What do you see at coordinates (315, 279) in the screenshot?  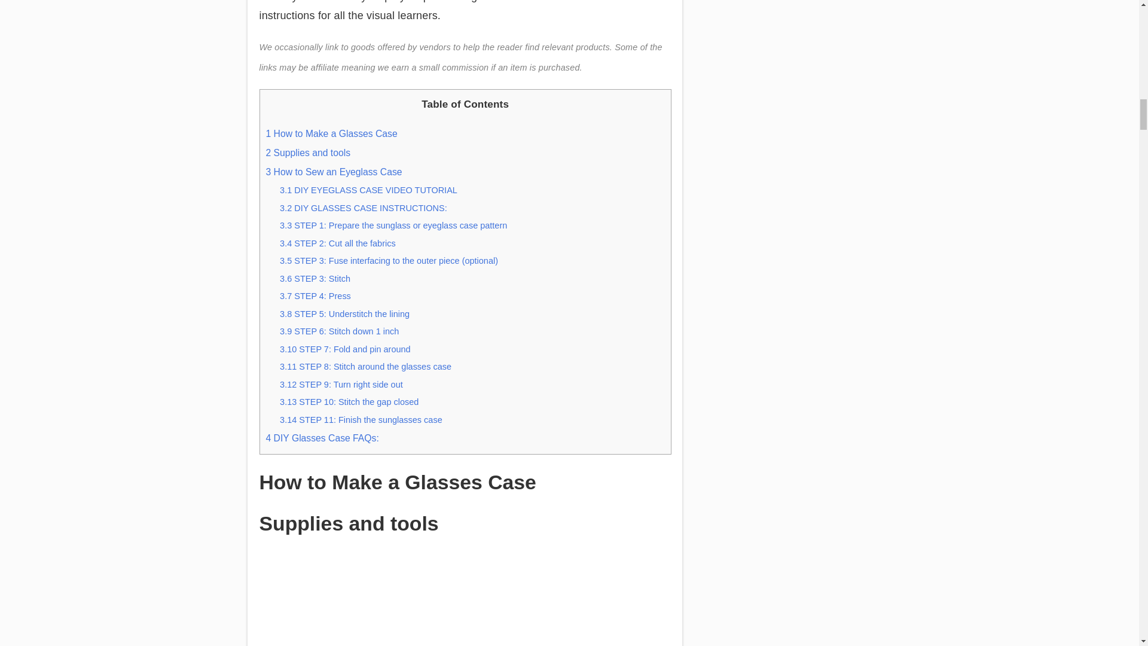 I see `3.6 STEP 3: Stitch` at bounding box center [315, 279].